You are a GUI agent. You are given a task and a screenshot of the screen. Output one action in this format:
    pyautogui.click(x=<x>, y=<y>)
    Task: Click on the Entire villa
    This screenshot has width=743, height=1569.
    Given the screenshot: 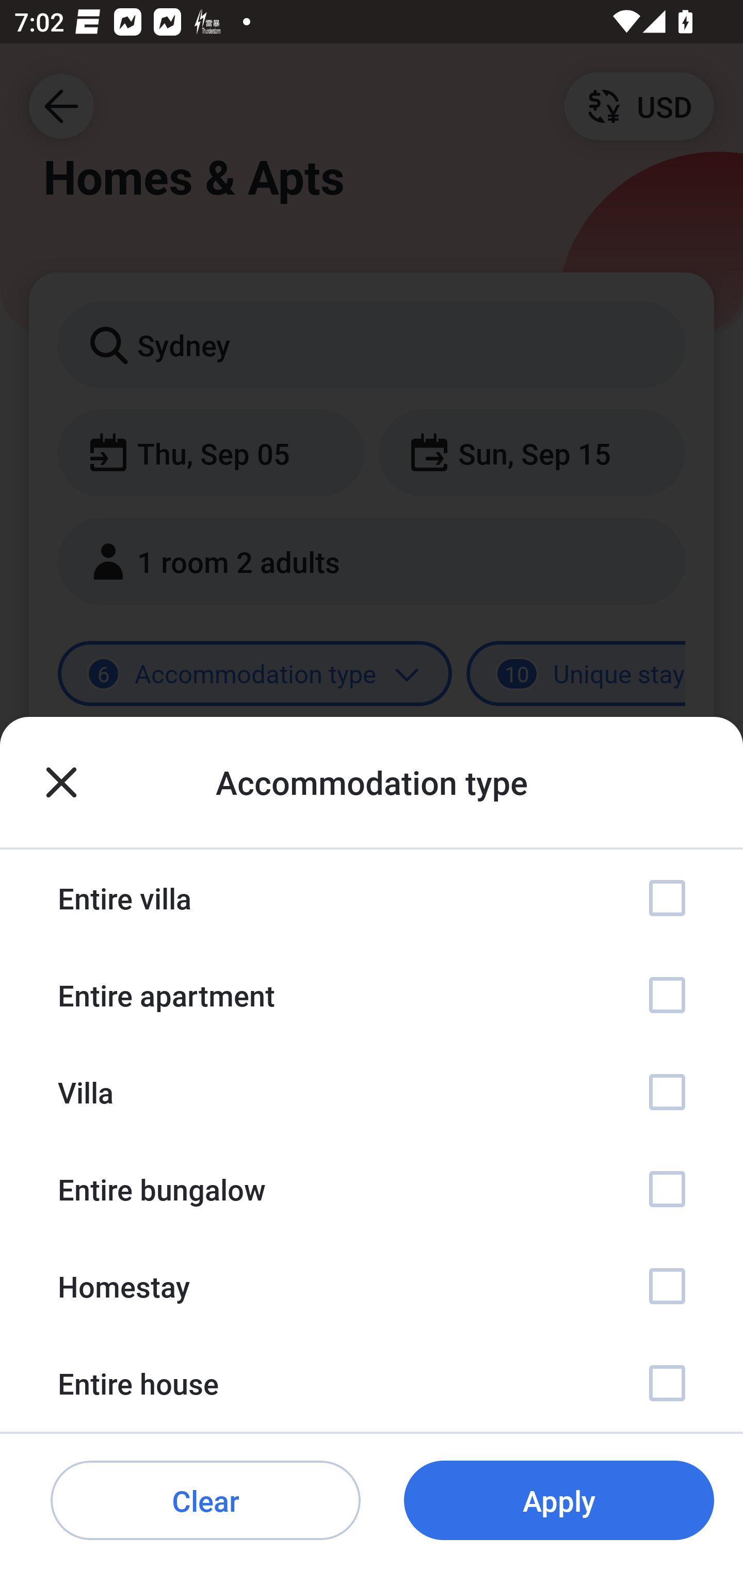 What is the action you would take?
    pyautogui.click(x=372, y=898)
    